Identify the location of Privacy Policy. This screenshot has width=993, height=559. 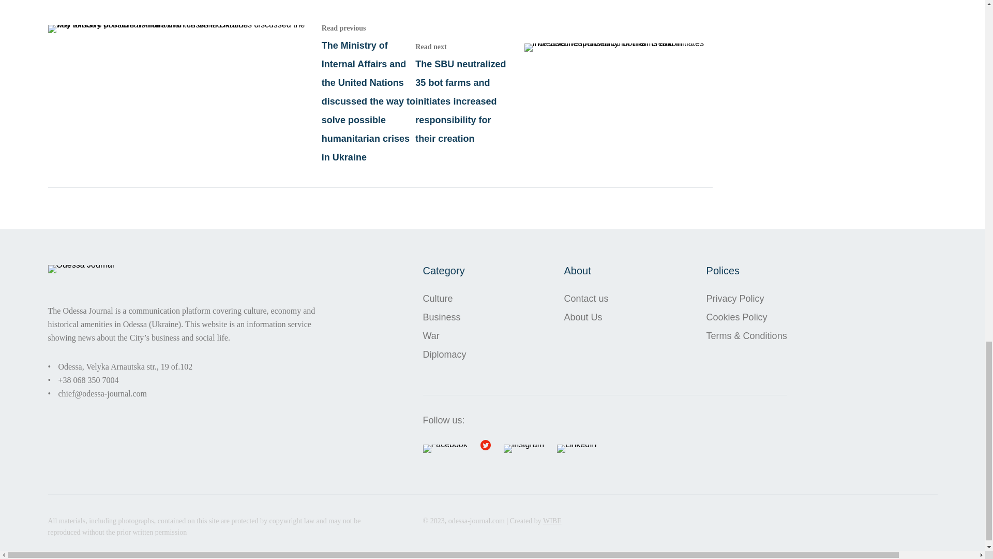
(747, 299).